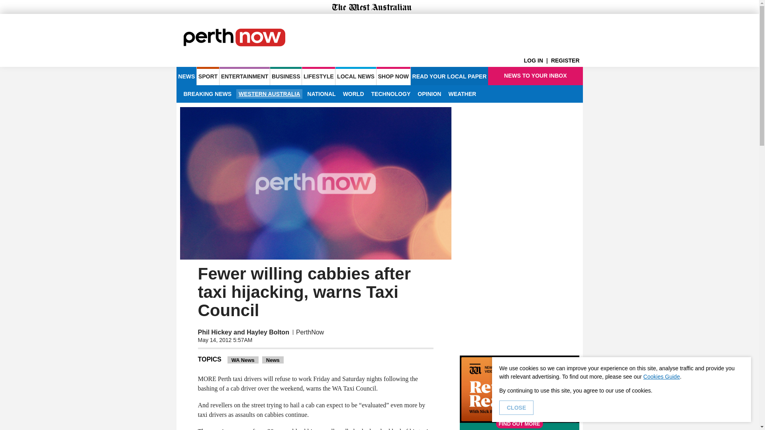 This screenshot has width=765, height=430. What do you see at coordinates (245, 76) in the screenshot?
I see `ENTERTAINMENT` at bounding box center [245, 76].